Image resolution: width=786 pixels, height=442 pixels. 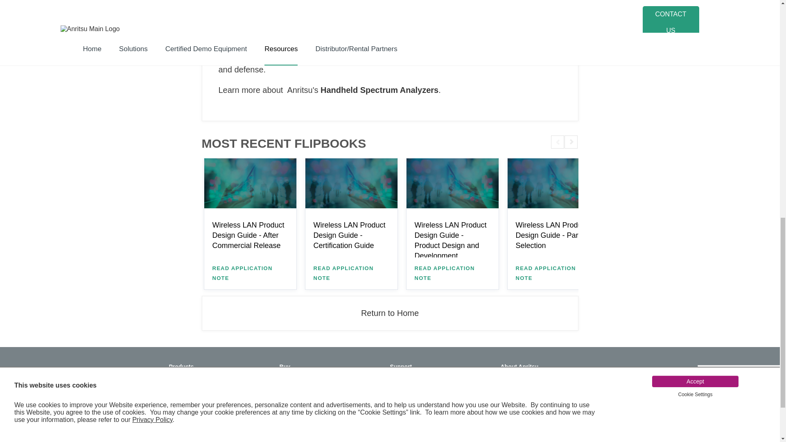 I want to click on Sustainability, so click(x=545, y=414).